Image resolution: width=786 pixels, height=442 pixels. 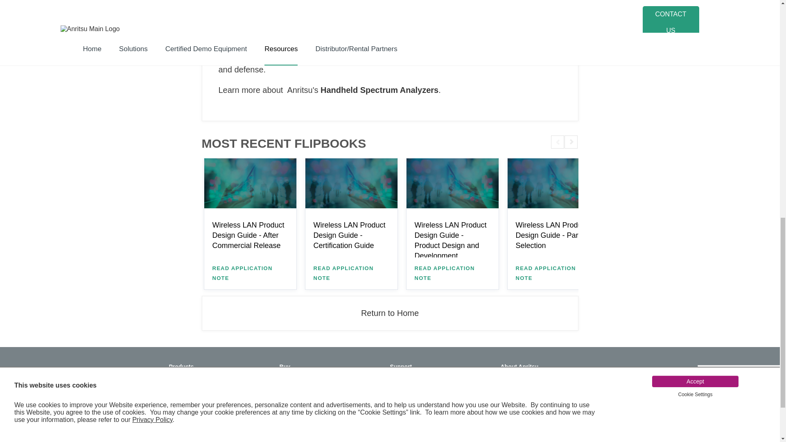 I want to click on Sustainability, so click(x=545, y=414).